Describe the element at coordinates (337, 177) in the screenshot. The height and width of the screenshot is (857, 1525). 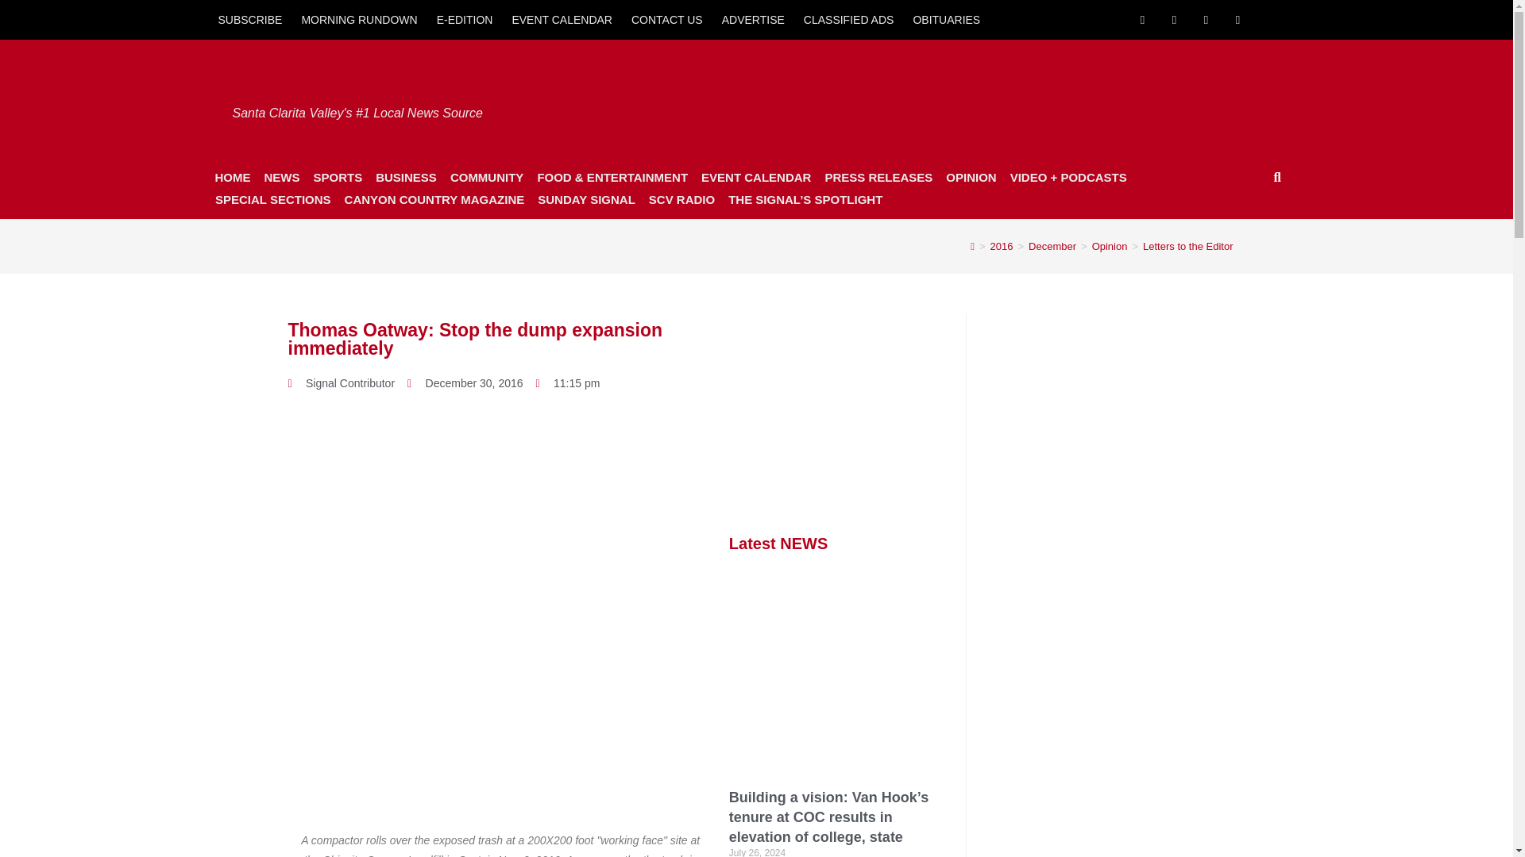
I see `SPORTS` at that location.